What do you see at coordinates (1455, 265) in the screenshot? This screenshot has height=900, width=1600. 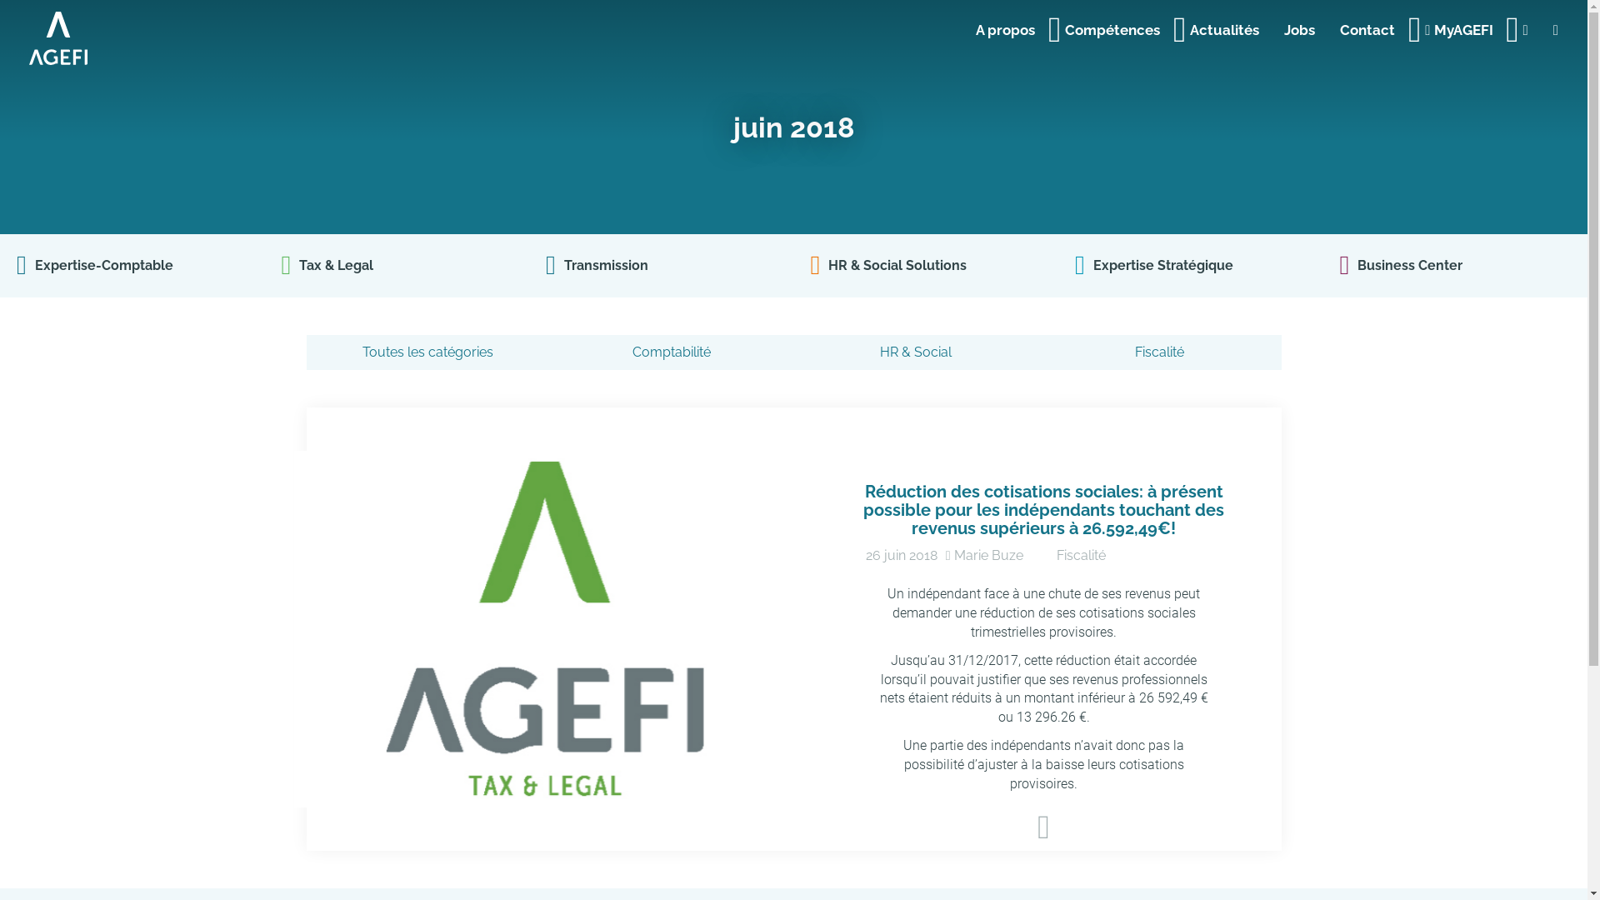 I see `Business Center` at bounding box center [1455, 265].